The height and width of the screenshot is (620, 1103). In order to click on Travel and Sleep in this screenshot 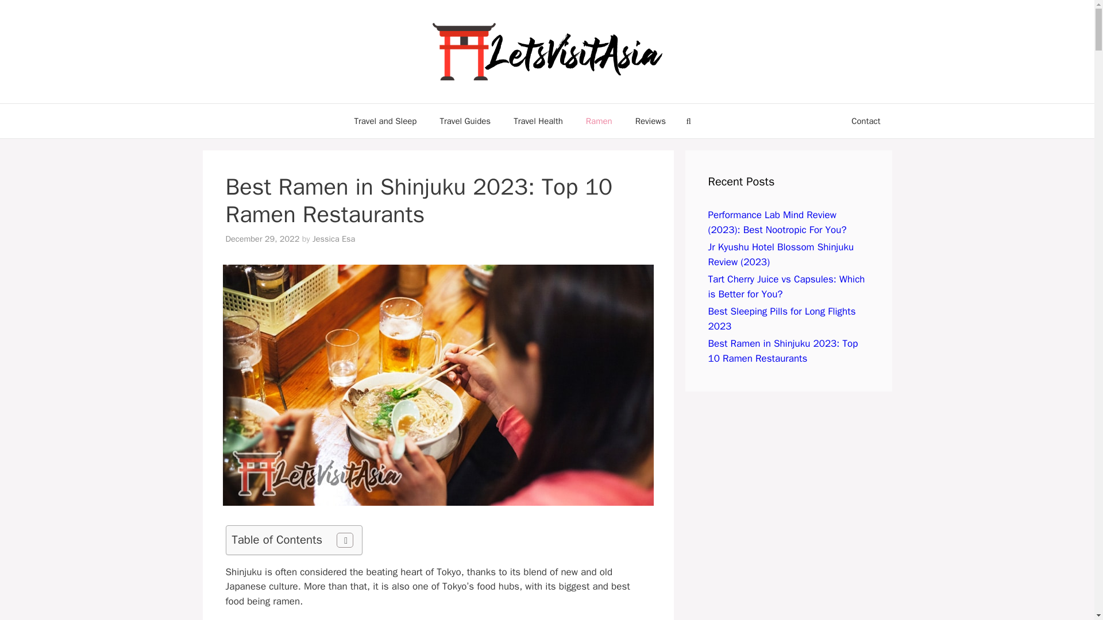, I will do `click(385, 121)`.